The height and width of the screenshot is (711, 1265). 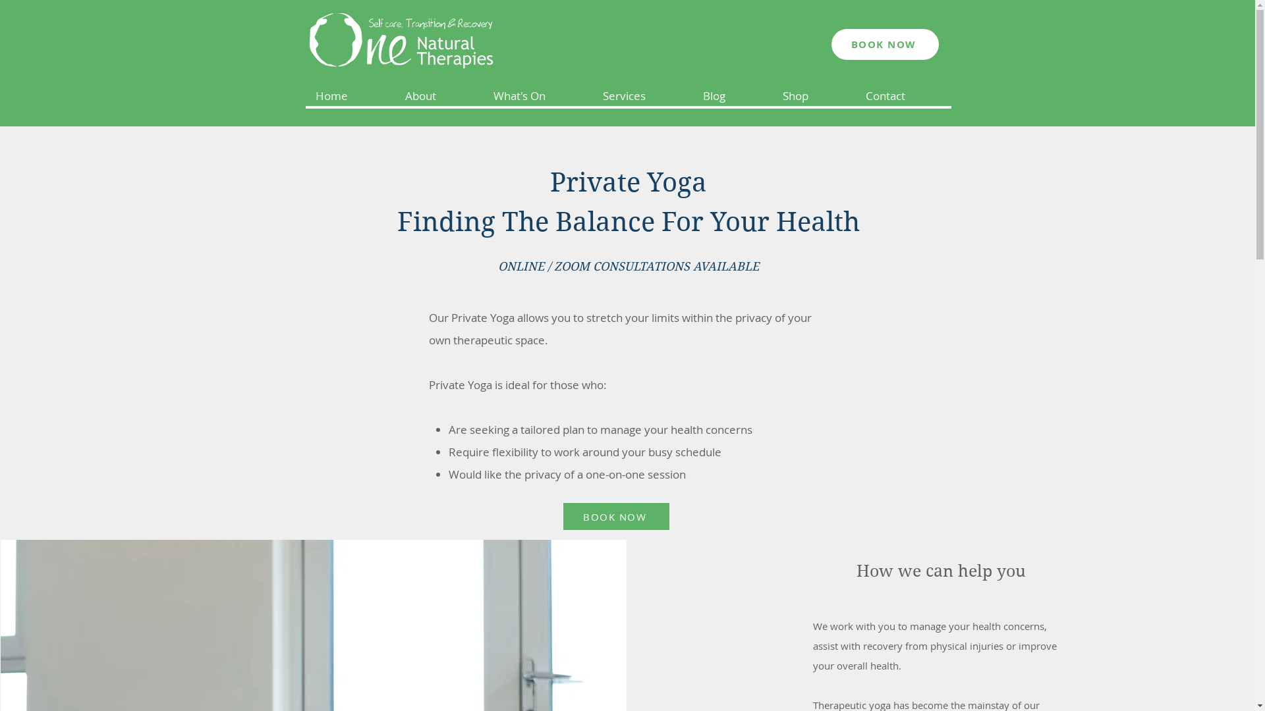 I want to click on BOOK NOW, so click(x=885, y=45).